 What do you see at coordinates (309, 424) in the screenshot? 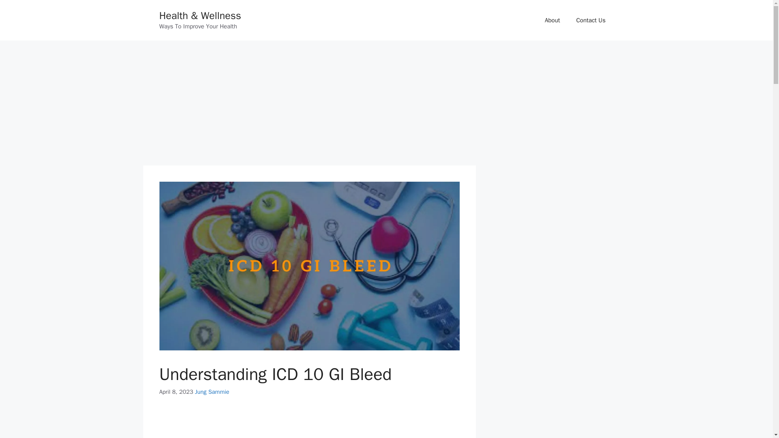
I see `Advertisement` at bounding box center [309, 424].